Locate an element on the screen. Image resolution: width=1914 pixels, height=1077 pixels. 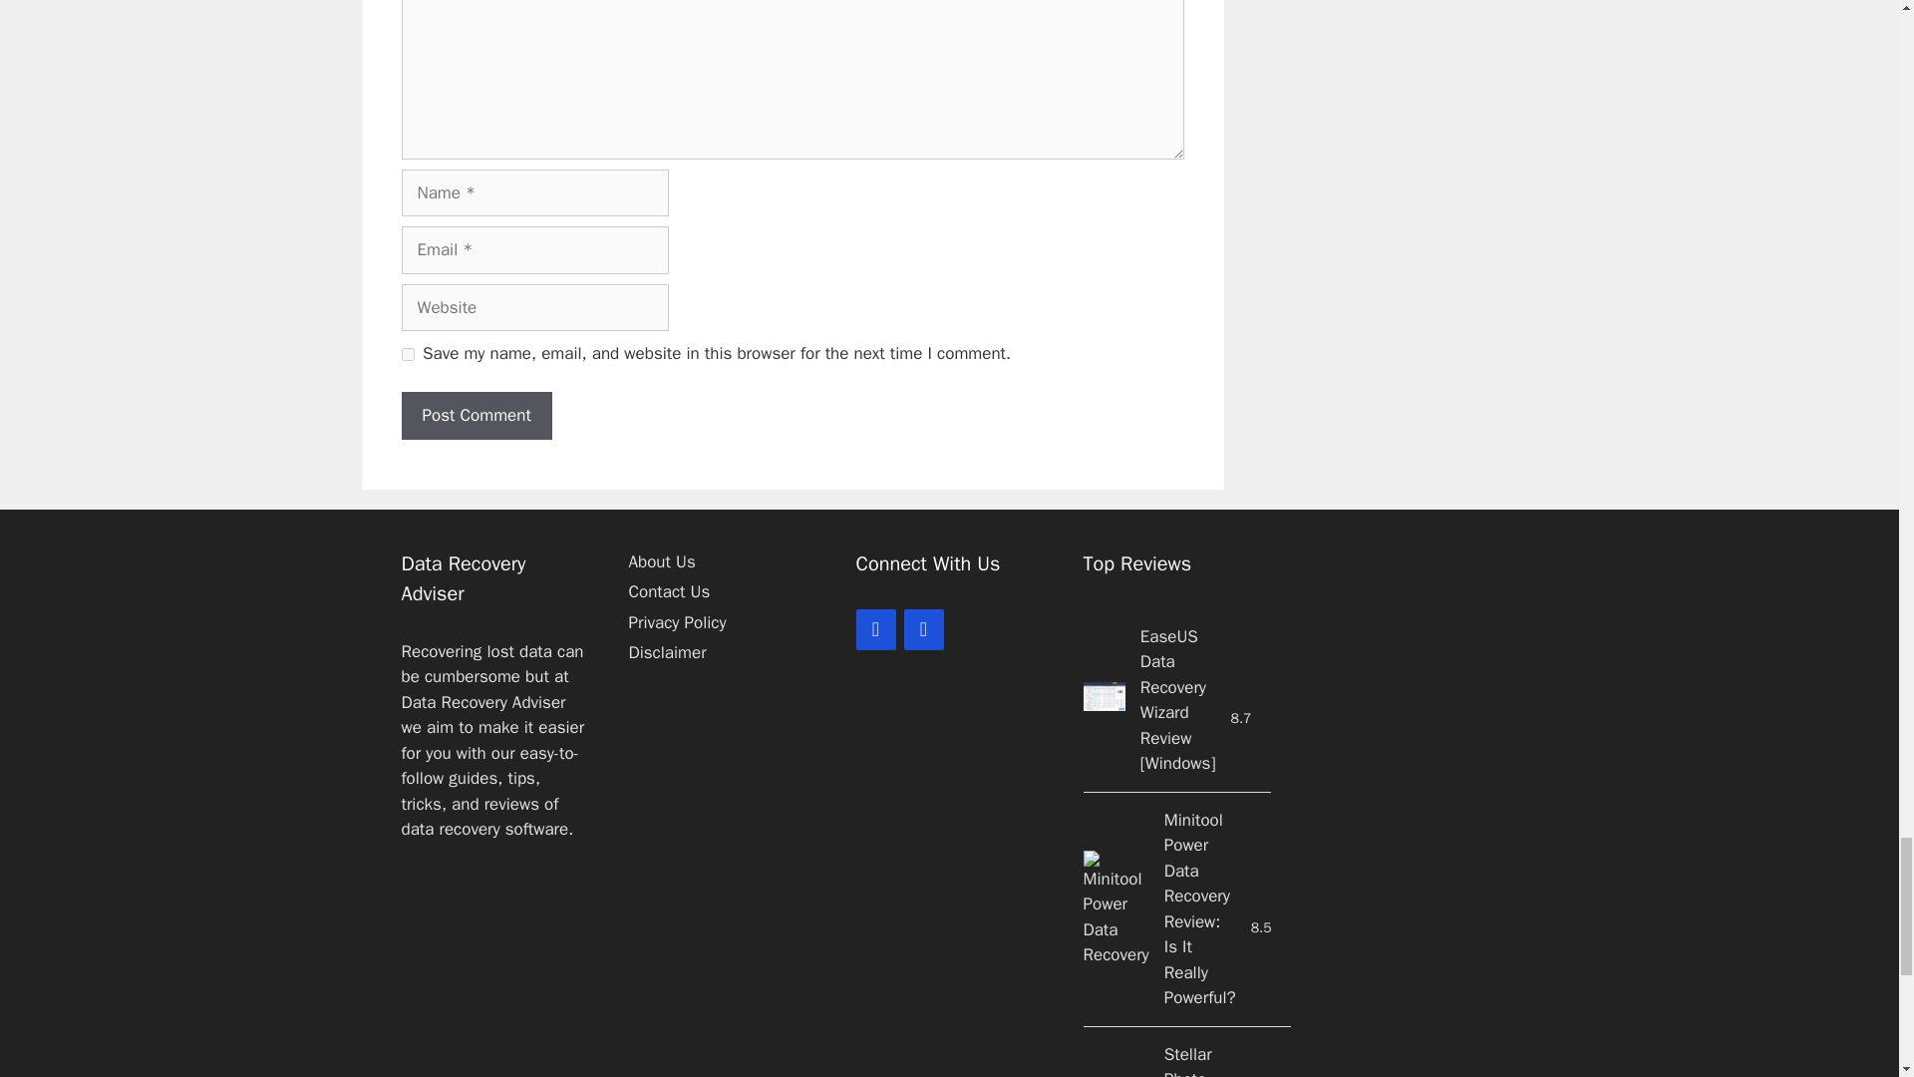
YouTube is located at coordinates (923, 630).